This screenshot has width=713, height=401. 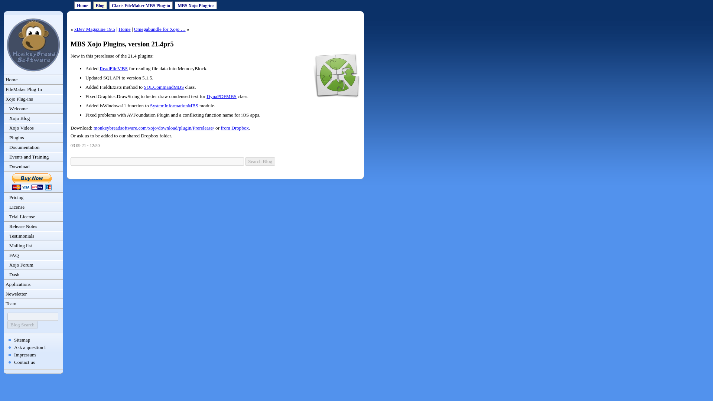 What do you see at coordinates (260, 162) in the screenshot?
I see `Search Blog` at bounding box center [260, 162].